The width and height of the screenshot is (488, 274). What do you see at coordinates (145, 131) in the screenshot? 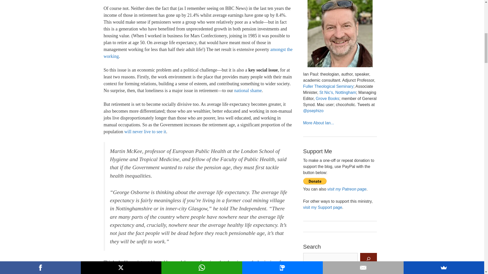
I see `will never live to see it` at bounding box center [145, 131].